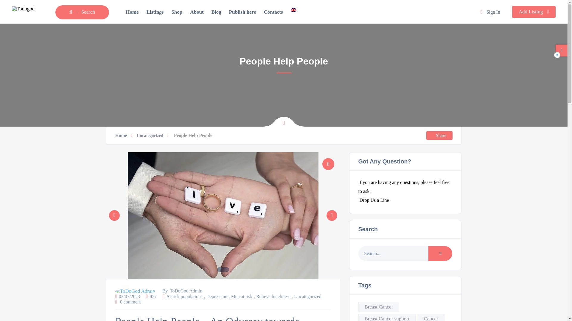 The height and width of the screenshot is (321, 572). What do you see at coordinates (378, 307) in the screenshot?
I see `Breast Cancer` at bounding box center [378, 307].